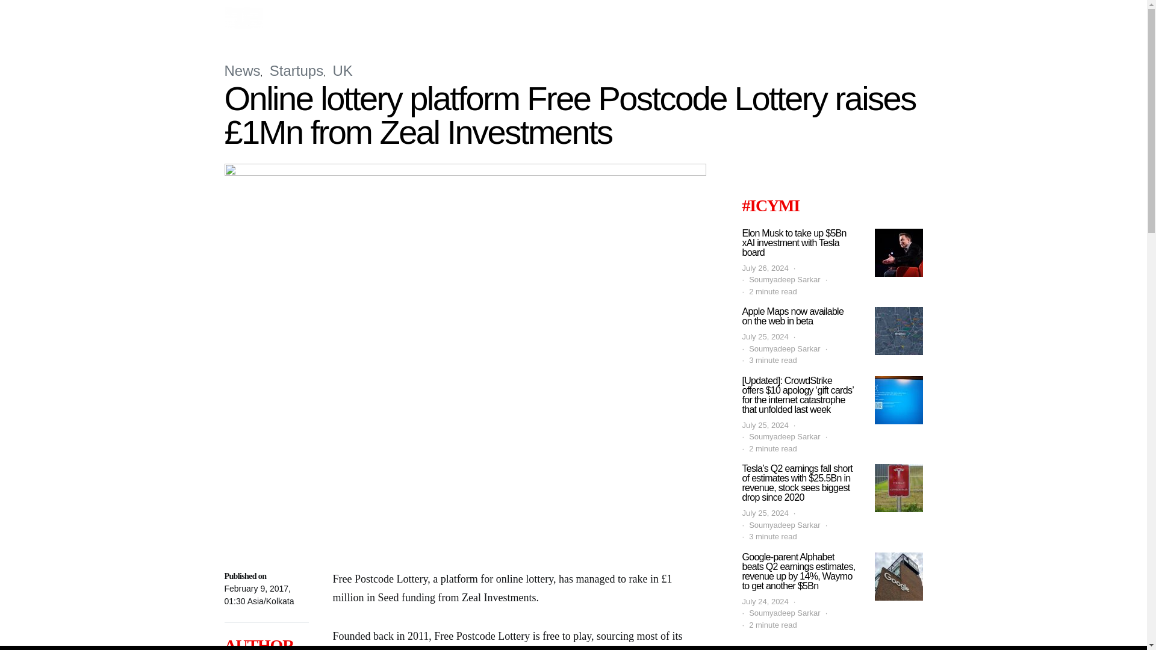 The height and width of the screenshot is (650, 1156). What do you see at coordinates (850, 18) in the screenshot?
I see `SPACE` at bounding box center [850, 18].